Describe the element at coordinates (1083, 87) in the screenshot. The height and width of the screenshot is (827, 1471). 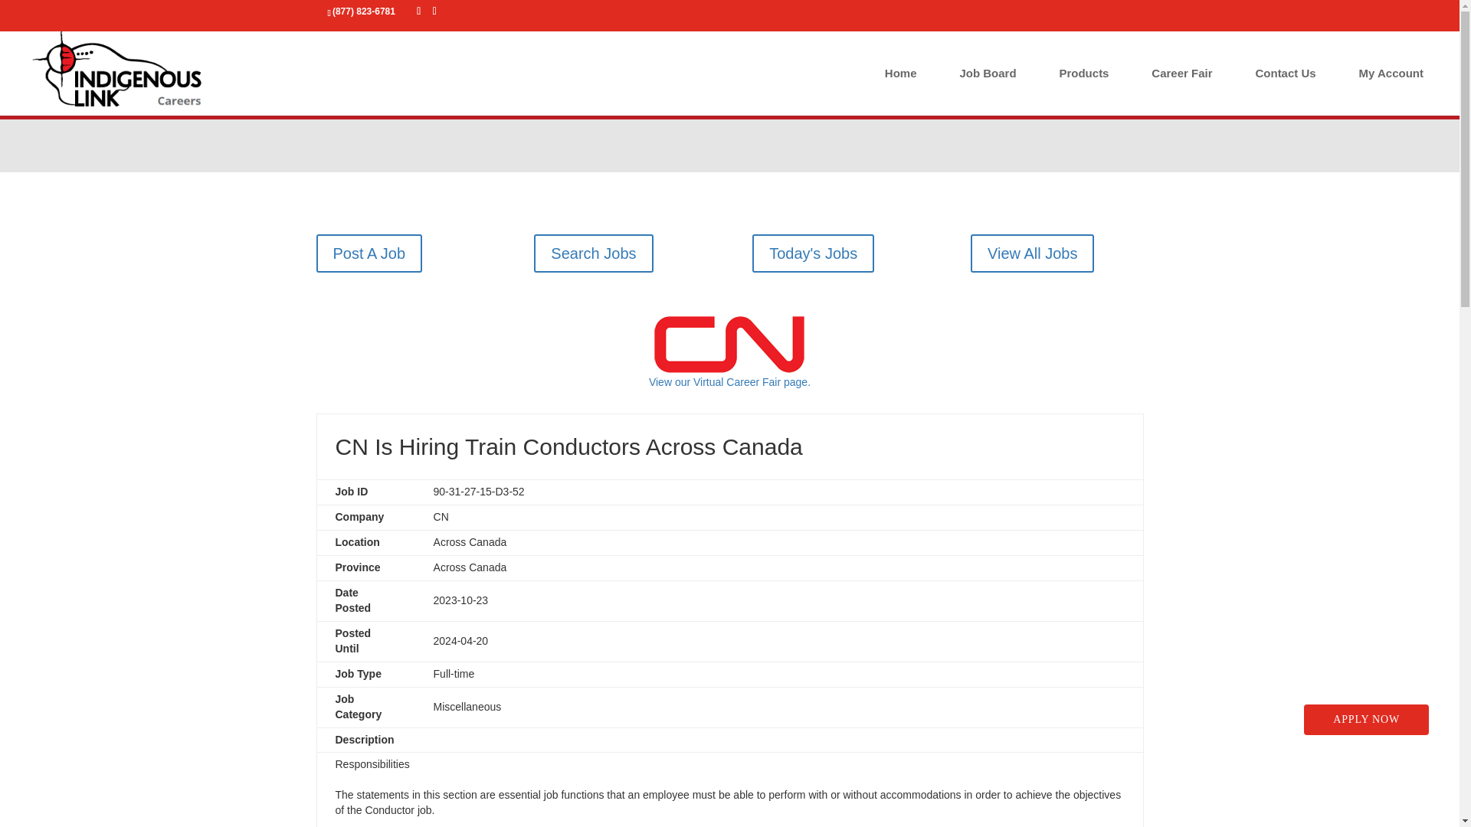
I see `Products` at that location.